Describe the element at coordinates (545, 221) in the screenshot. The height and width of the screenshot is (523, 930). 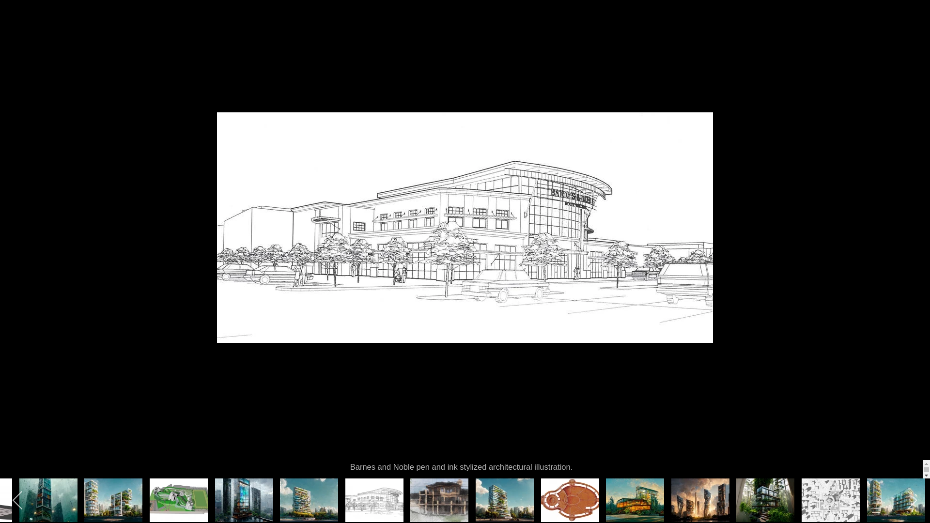
I see `Architectural Illustration` at that location.